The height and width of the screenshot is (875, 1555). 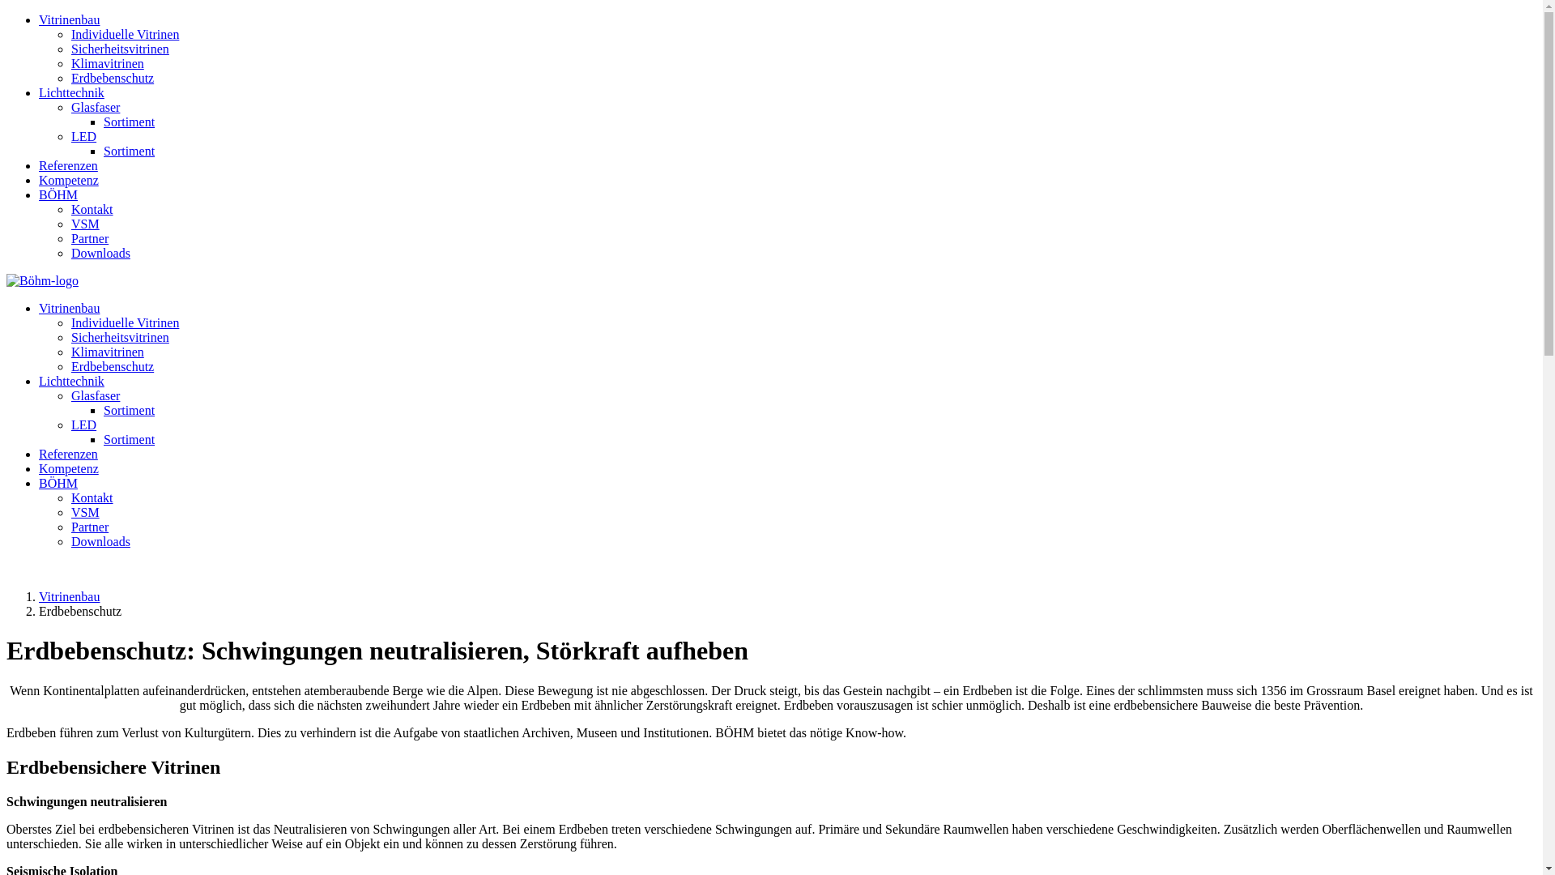 What do you see at coordinates (90, 238) in the screenshot?
I see `Partner` at bounding box center [90, 238].